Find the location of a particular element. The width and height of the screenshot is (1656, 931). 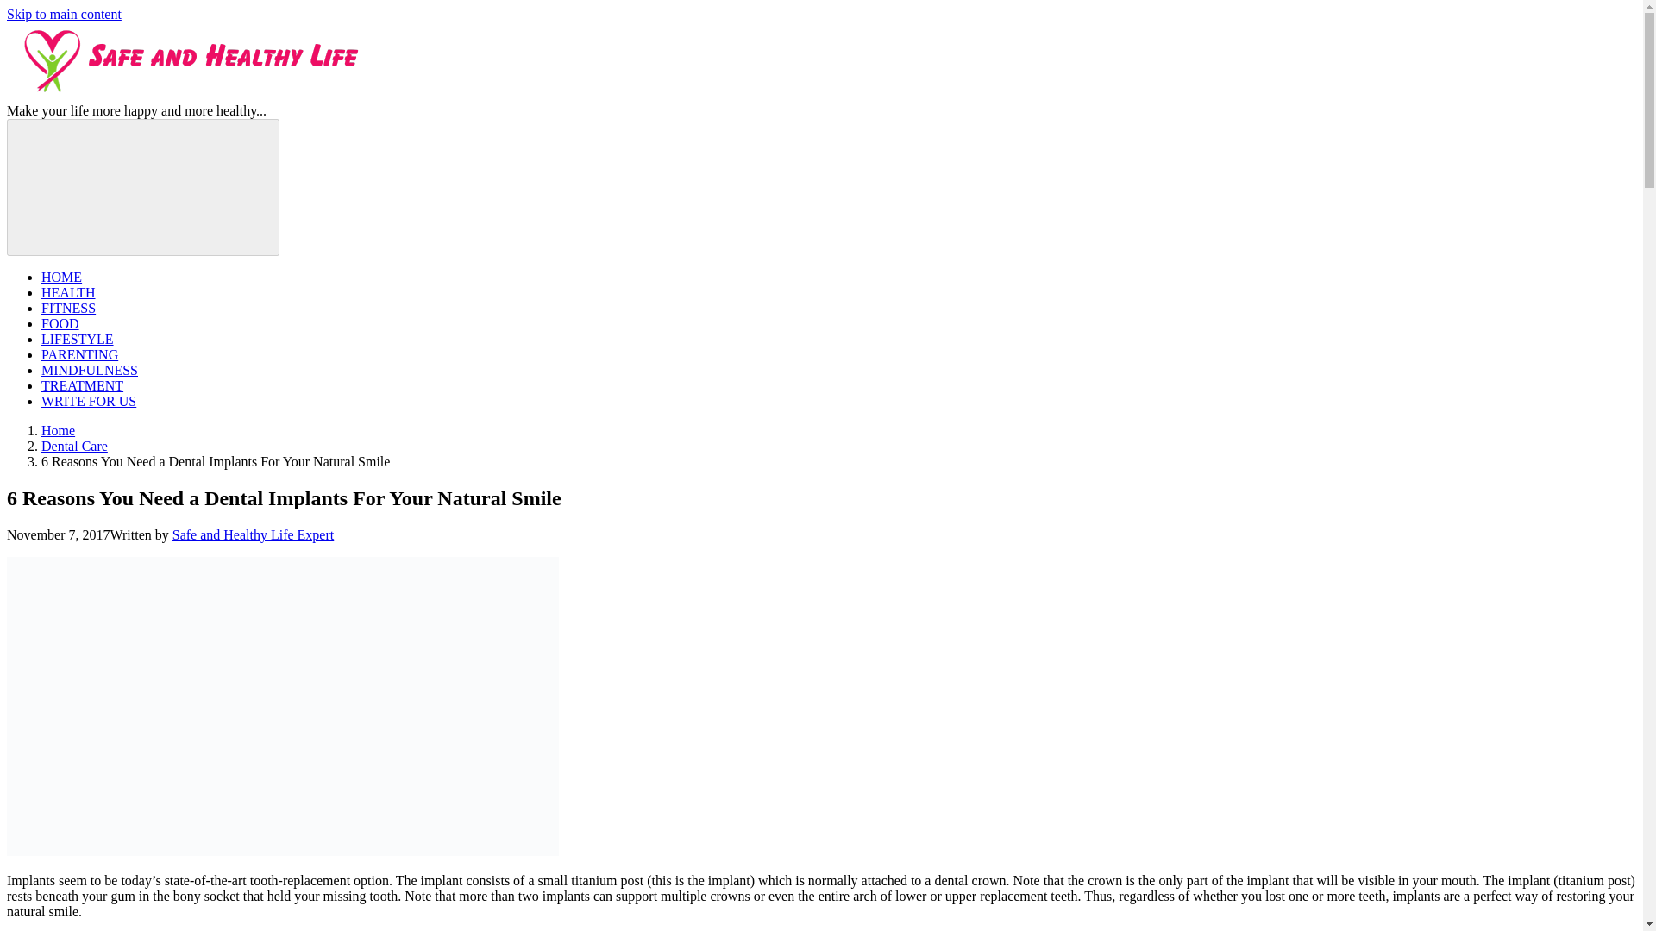

FITNESS is located at coordinates (69, 308).